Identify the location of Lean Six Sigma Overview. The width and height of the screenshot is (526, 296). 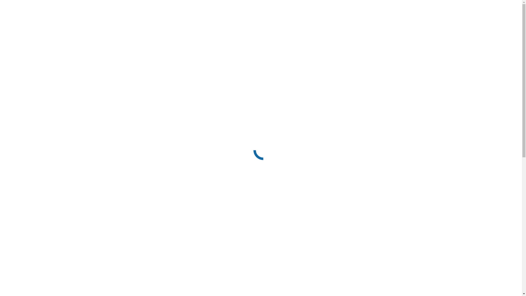
(47, 57).